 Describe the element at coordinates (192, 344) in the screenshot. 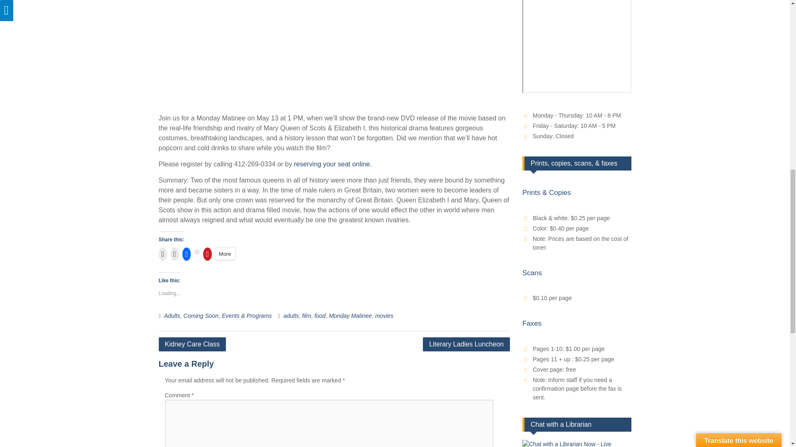

I see `Kidney Care Class` at that location.